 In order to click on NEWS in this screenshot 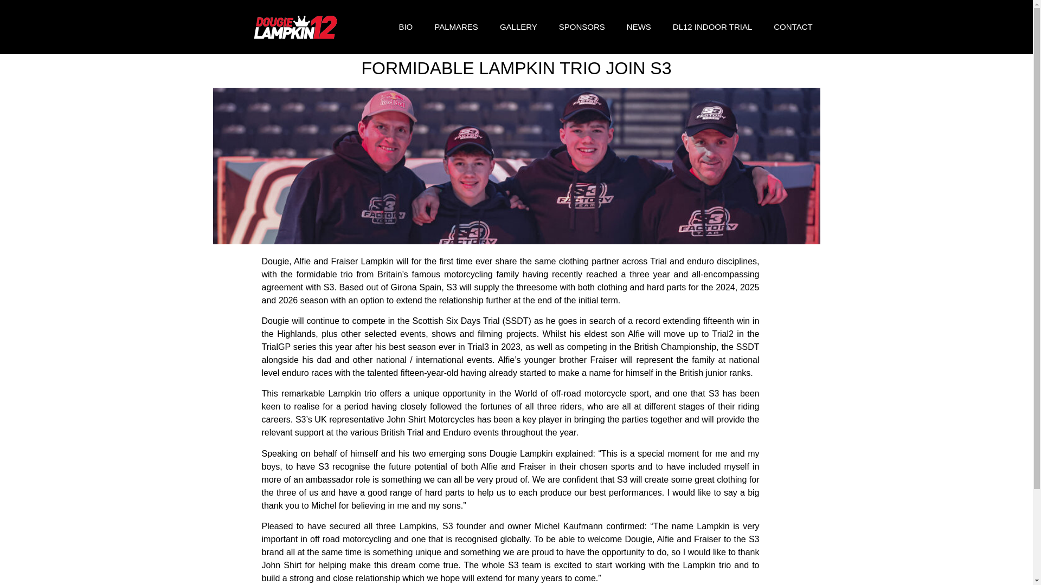, I will do `click(639, 27)`.